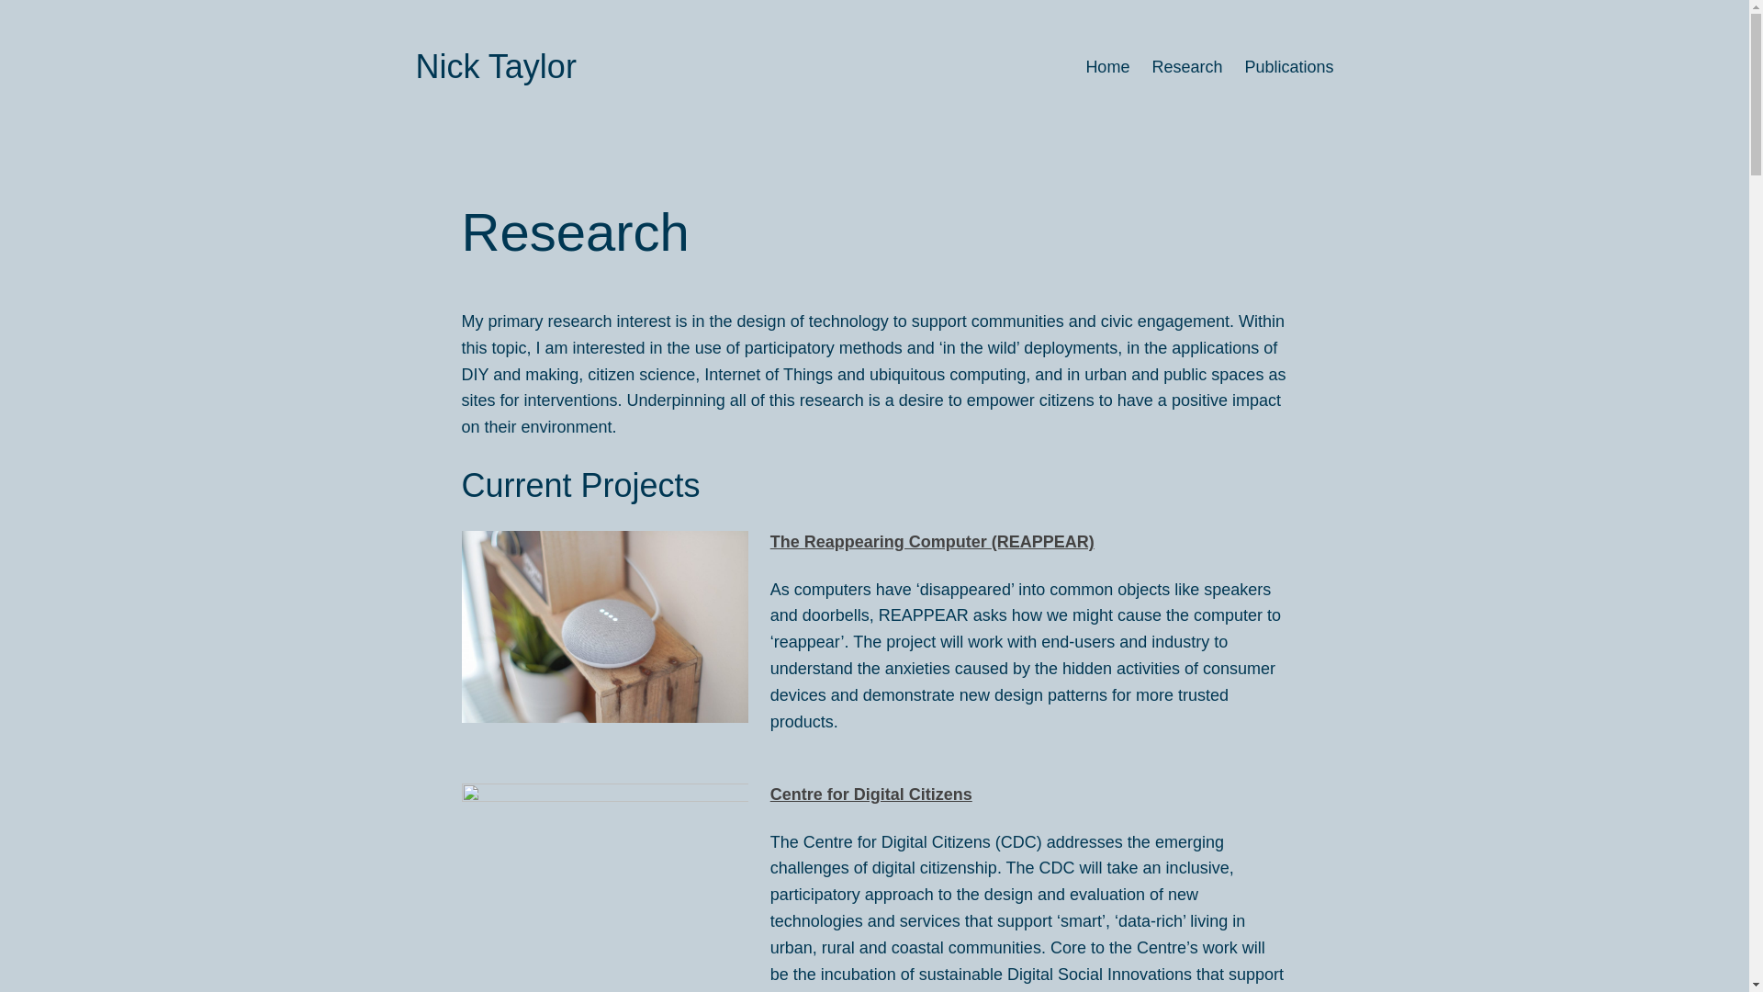  Describe the element at coordinates (1288, 67) in the screenshot. I see `Publications` at that location.